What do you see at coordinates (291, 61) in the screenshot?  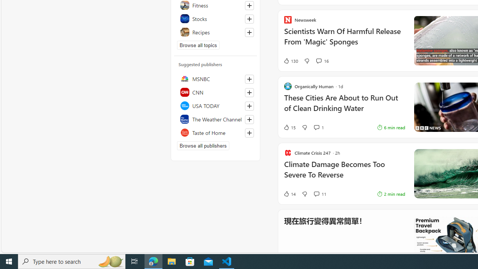 I see `130 Like` at bounding box center [291, 61].